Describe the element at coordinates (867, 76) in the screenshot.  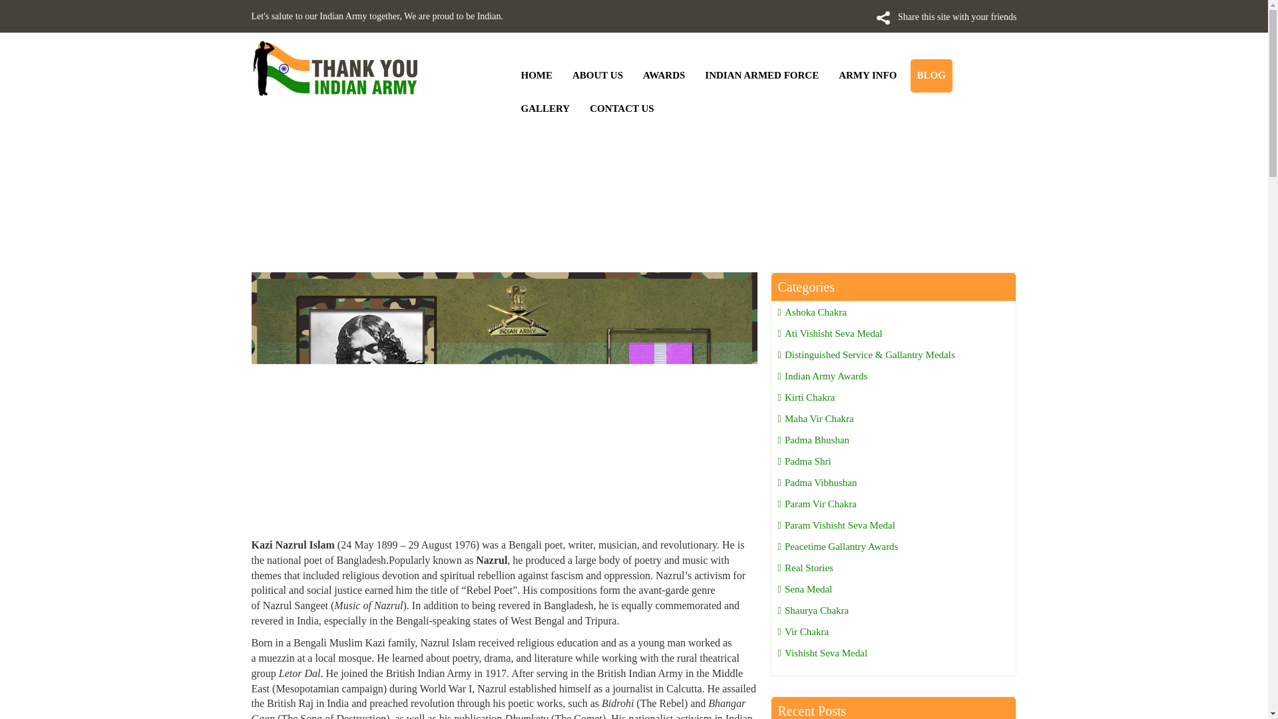
I see `ARMY INFO` at that location.